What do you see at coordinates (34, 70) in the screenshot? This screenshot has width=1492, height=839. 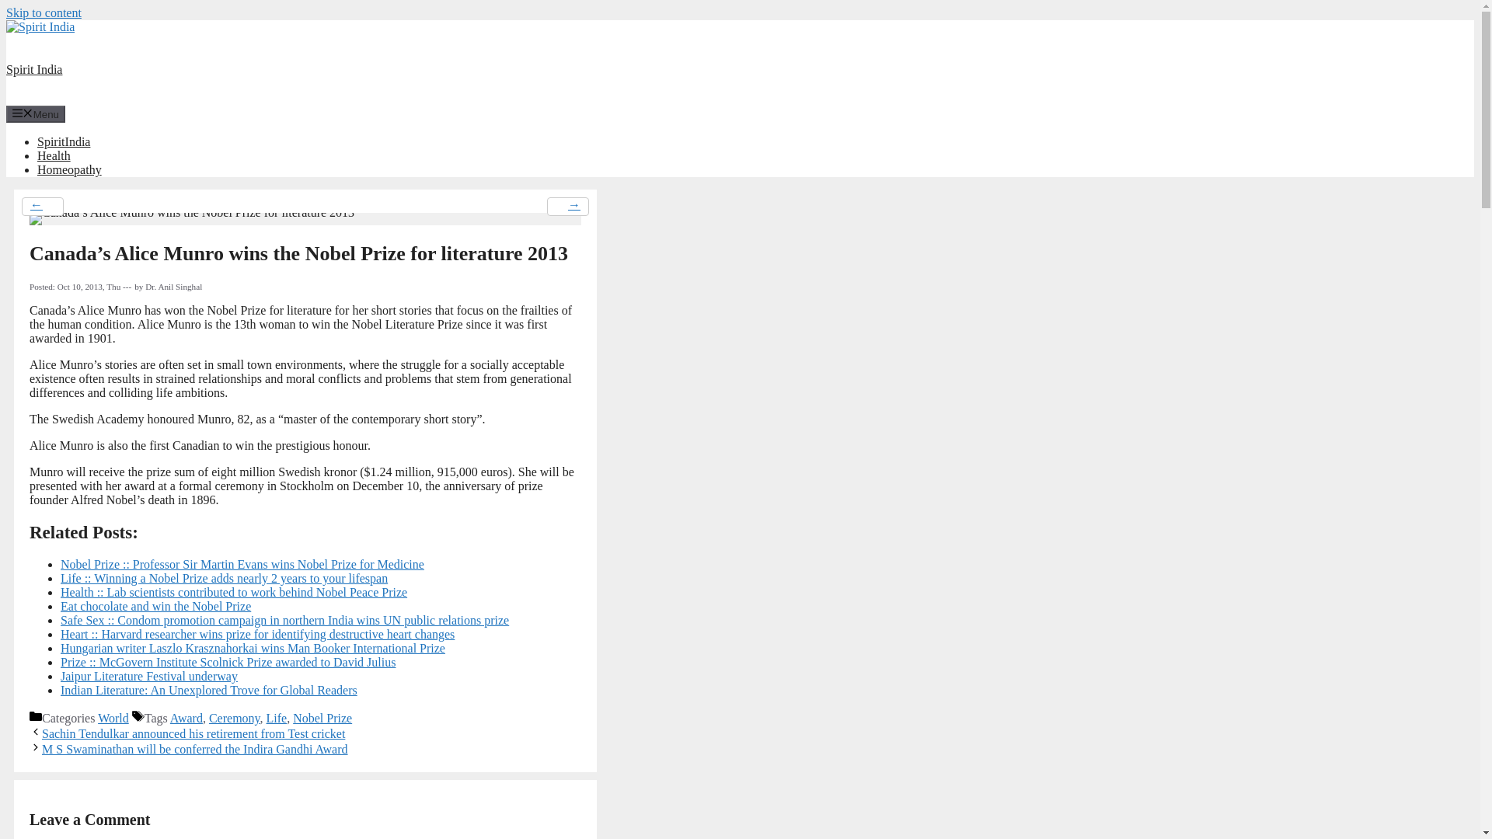 I see `Spirit India` at bounding box center [34, 70].